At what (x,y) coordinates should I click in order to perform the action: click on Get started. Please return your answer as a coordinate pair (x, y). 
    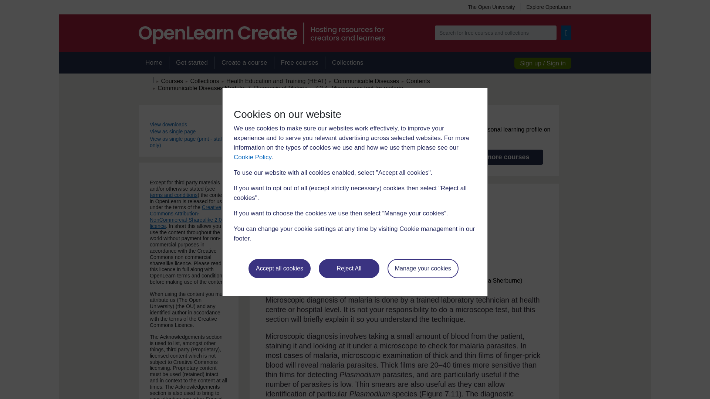
    Looking at the image, I should click on (192, 63).